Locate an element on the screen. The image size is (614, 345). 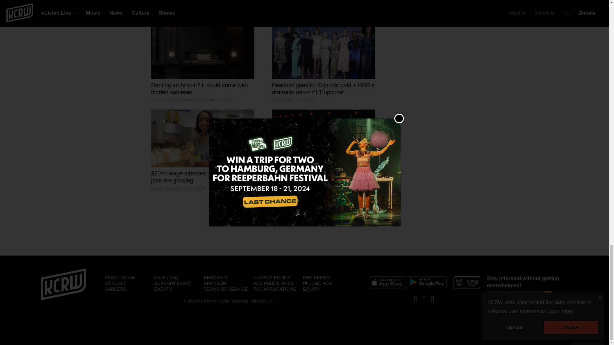
Tuesday, July 30th 2024, 3:00 am is located at coordinates (225, 100).